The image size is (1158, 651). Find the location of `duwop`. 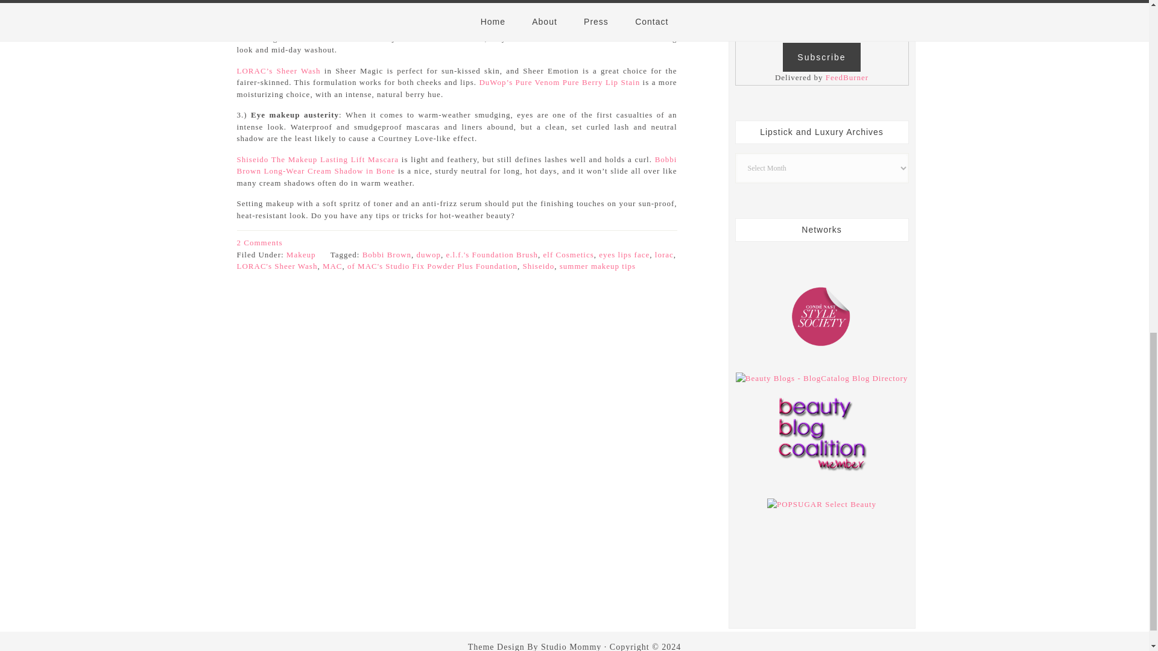

duwop is located at coordinates (429, 253).